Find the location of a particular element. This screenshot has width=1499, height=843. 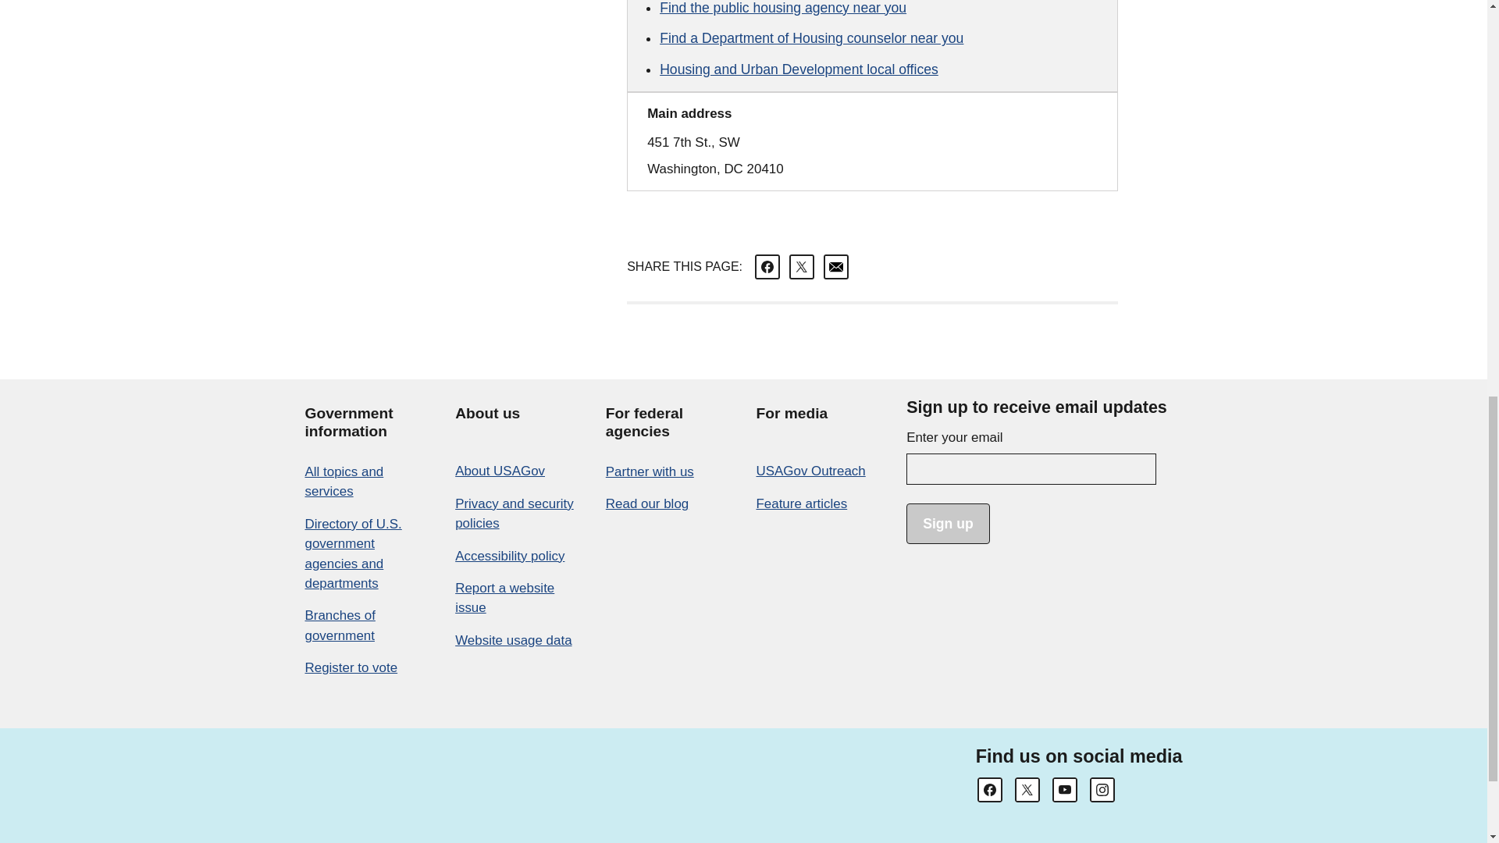

Find the public housing agency near you is located at coordinates (782, 8).